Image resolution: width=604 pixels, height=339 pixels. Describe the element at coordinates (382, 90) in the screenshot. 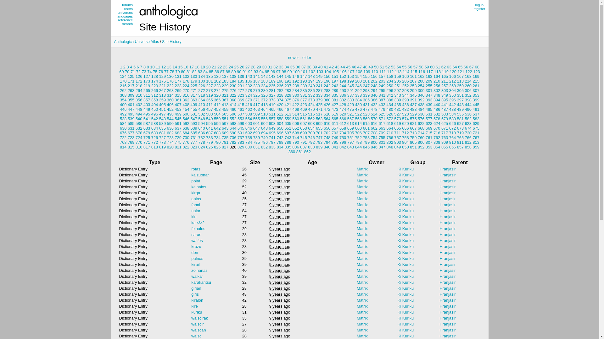

I see `295` at that location.